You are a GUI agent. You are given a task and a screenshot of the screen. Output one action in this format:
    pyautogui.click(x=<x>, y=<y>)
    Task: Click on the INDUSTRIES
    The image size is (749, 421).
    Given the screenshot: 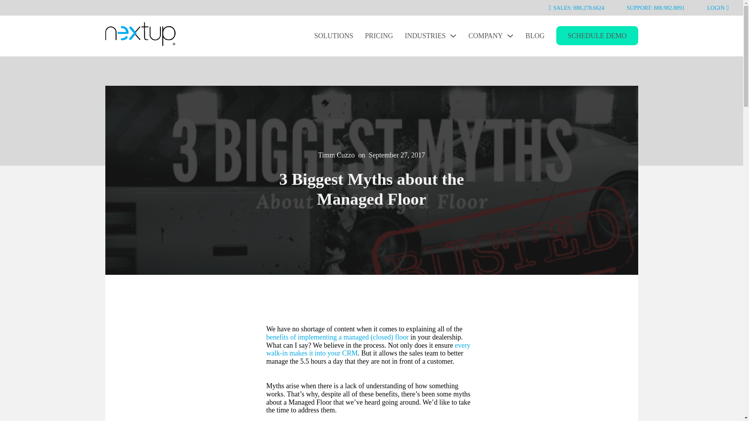 What is the action you would take?
    pyautogui.click(x=425, y=36)
    